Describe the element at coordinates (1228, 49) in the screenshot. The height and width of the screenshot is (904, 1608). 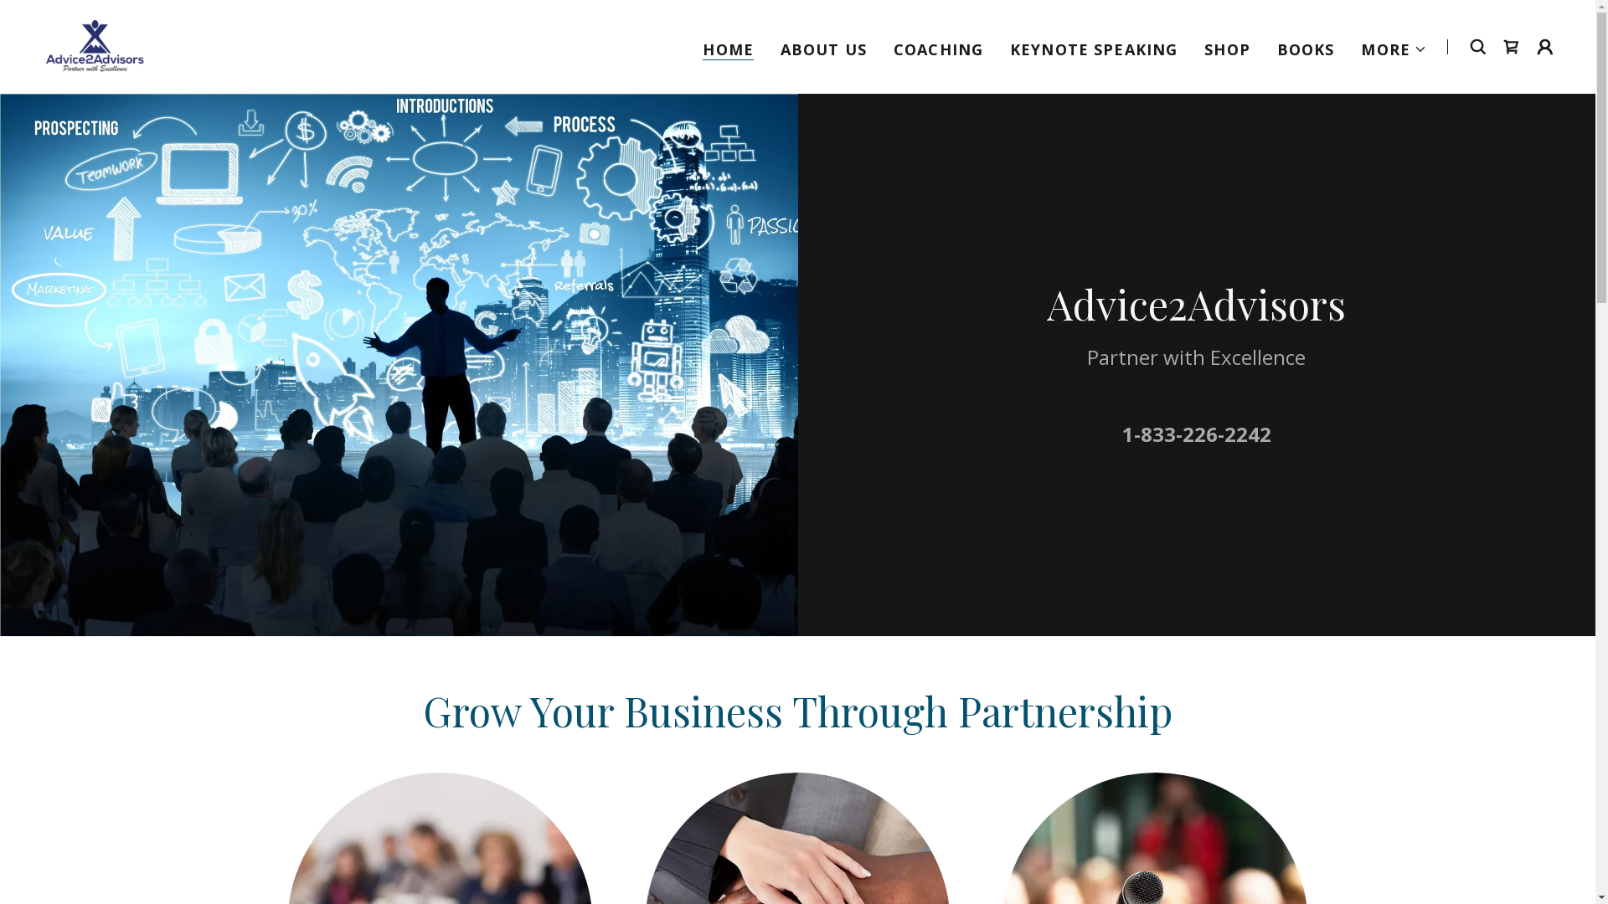
I see `SHOP` at that location.